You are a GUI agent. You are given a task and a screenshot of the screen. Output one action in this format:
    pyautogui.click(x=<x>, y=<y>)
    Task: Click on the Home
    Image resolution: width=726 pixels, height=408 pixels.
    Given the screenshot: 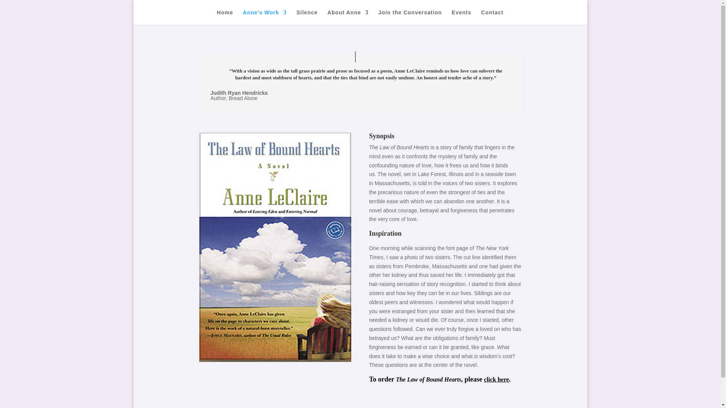 What is the action you would take?
    pyautogui.click(x=225, y=17)
    